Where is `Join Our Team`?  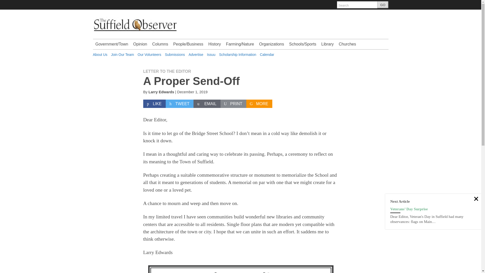 Join Our Team is located at coordinates (123, 55).